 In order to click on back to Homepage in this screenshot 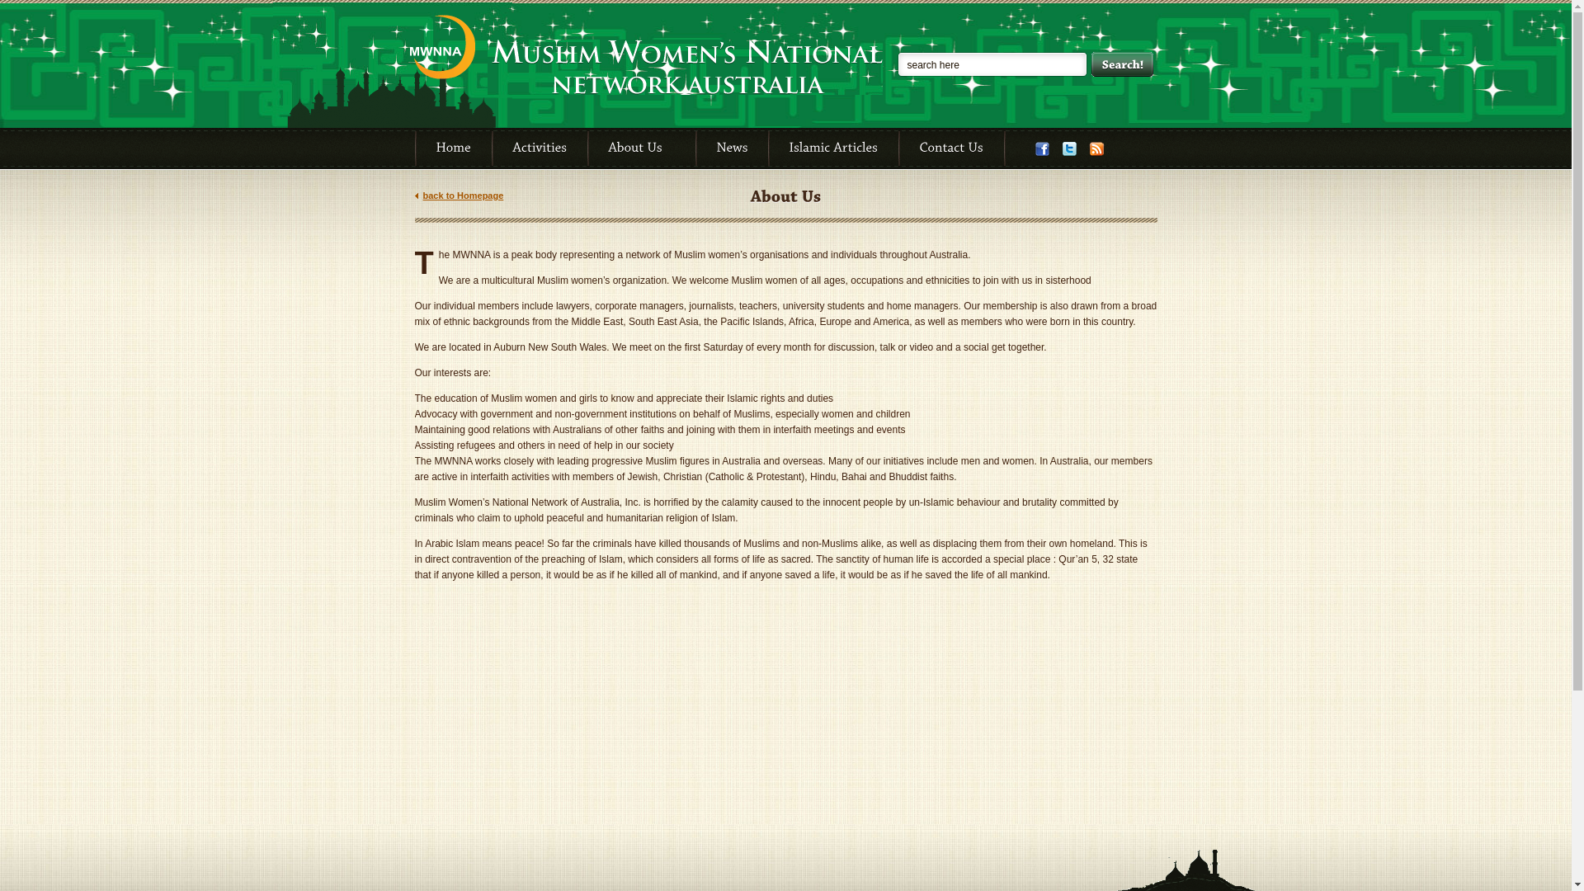, I will do `click(459, 196)`.